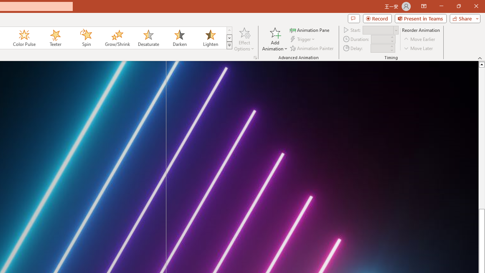 This screenshot has width=485, height=273. What do you see at coordinates (229, 45) in the screenshot?
I see `Animation Styles` at bounding box center [229, 45].